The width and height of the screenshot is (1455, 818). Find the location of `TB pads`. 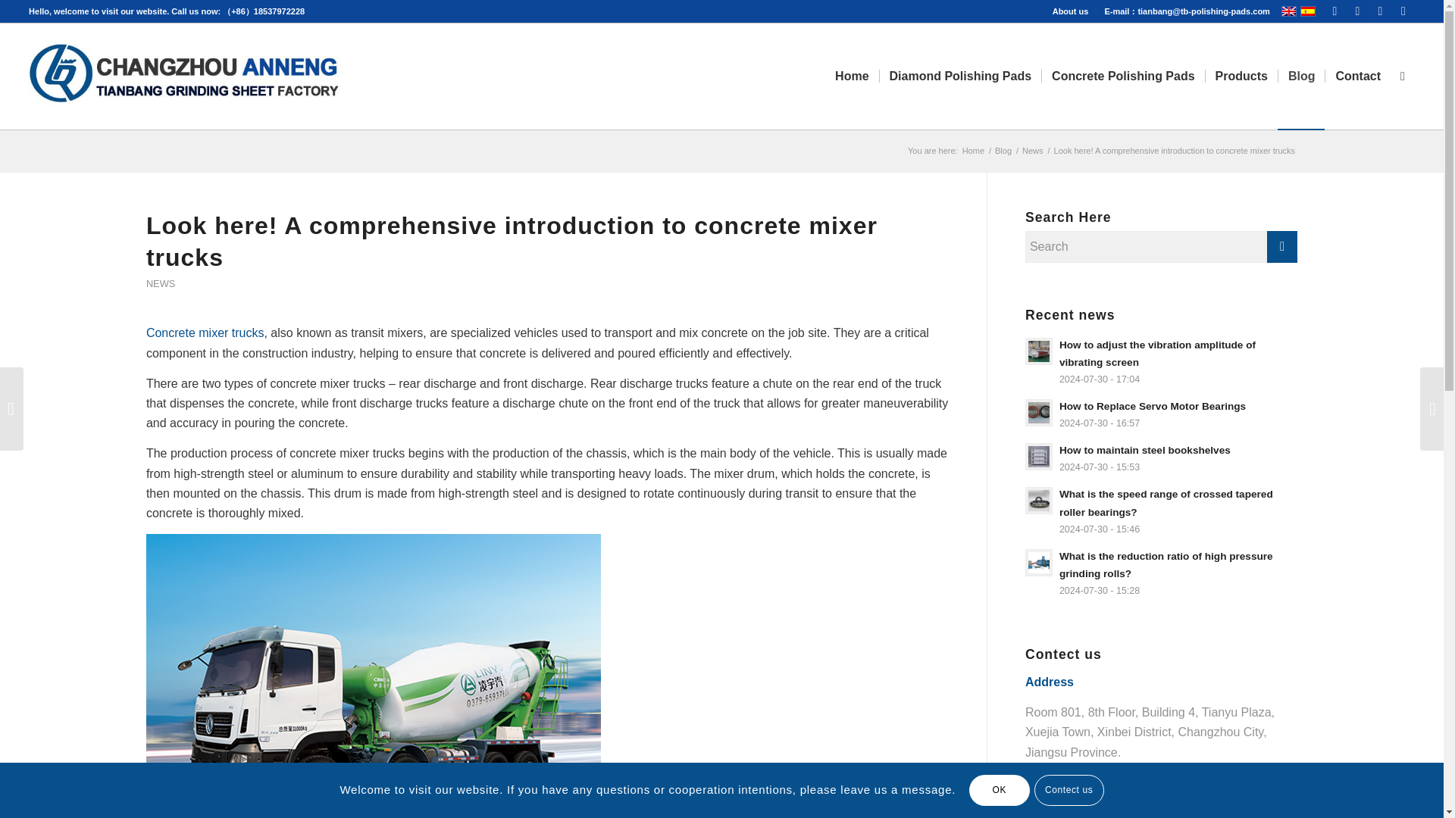

TB pads is located at coordinates (973, 151).